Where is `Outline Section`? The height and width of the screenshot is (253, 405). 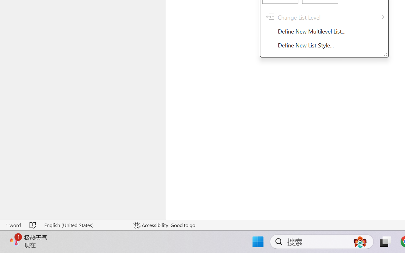
Outline Section is located at coordinates (56, 219).